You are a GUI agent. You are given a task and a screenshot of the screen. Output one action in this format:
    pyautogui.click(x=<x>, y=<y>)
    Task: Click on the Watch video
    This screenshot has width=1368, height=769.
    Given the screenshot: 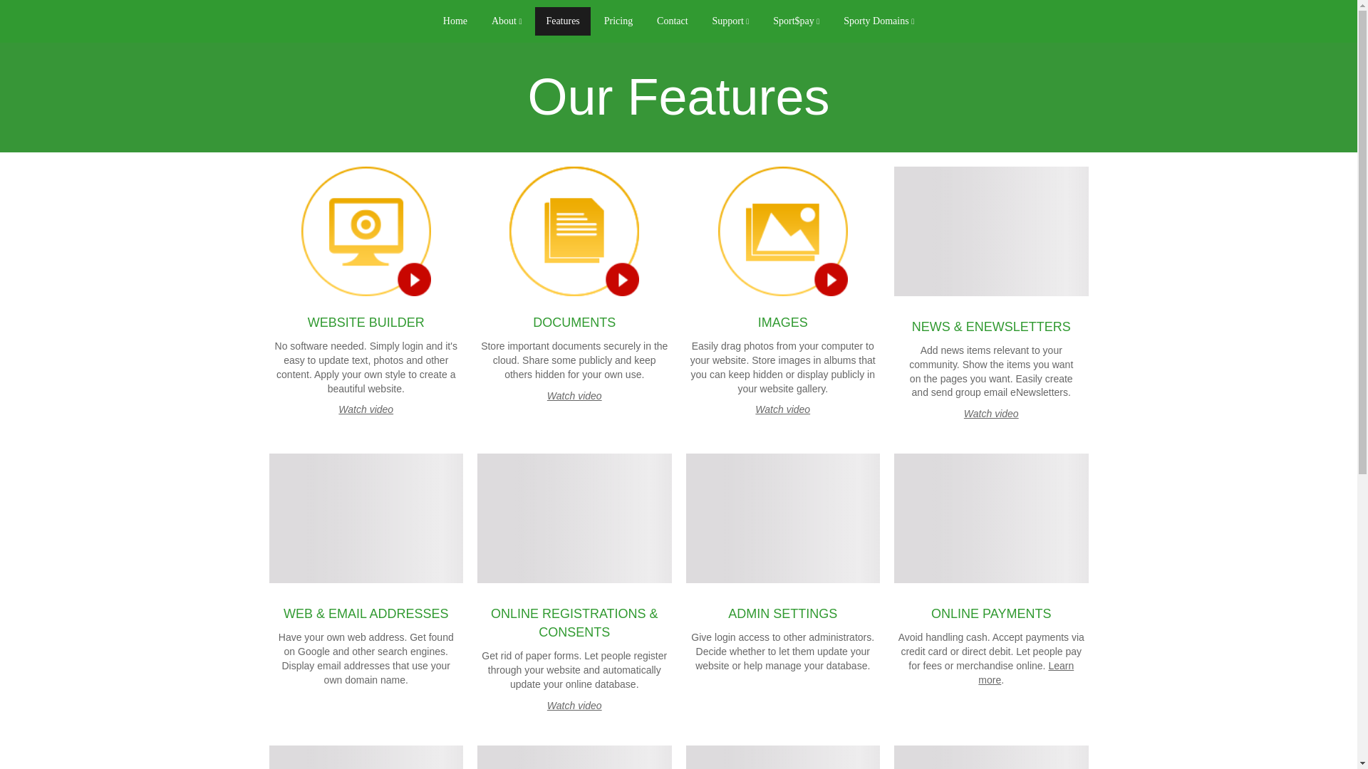 What is the action you would take?
    pyautogui.click(x=574, y=705)
    